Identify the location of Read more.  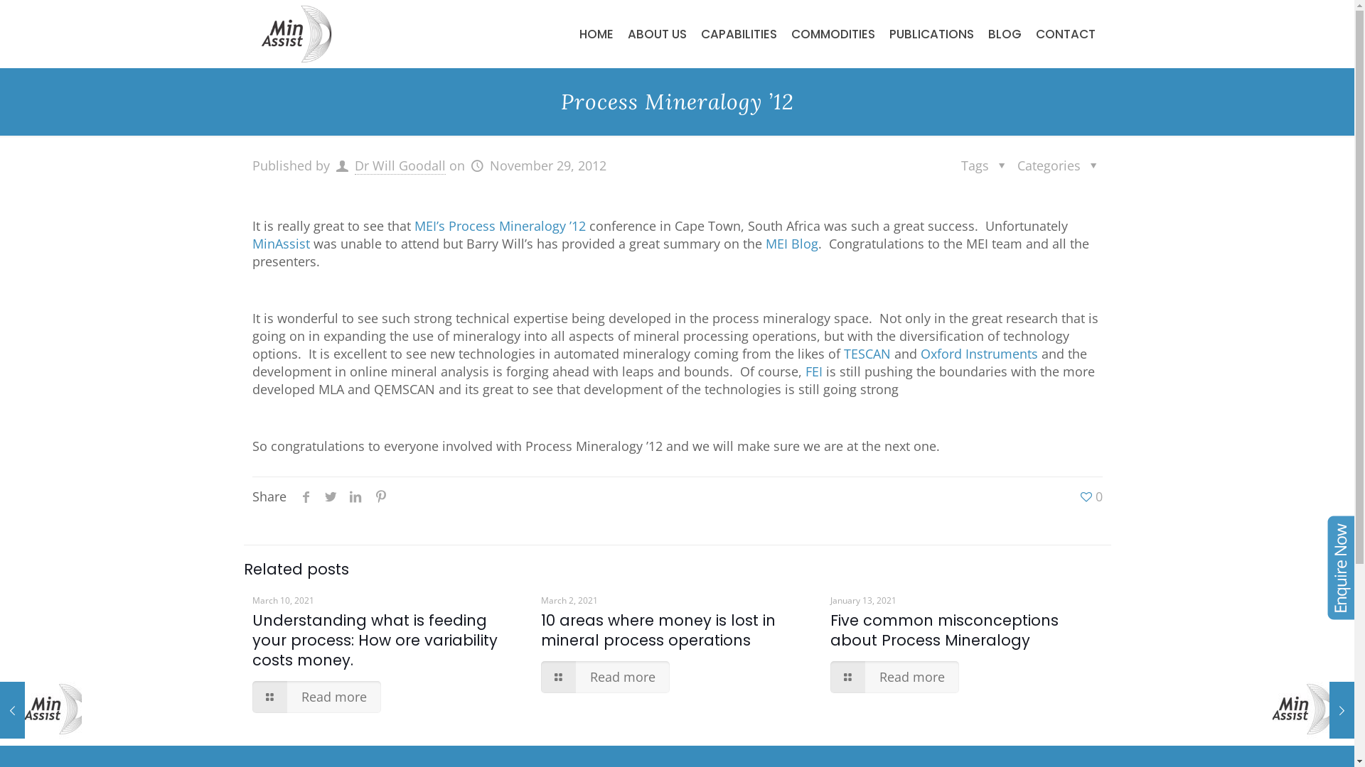
(316, 697).